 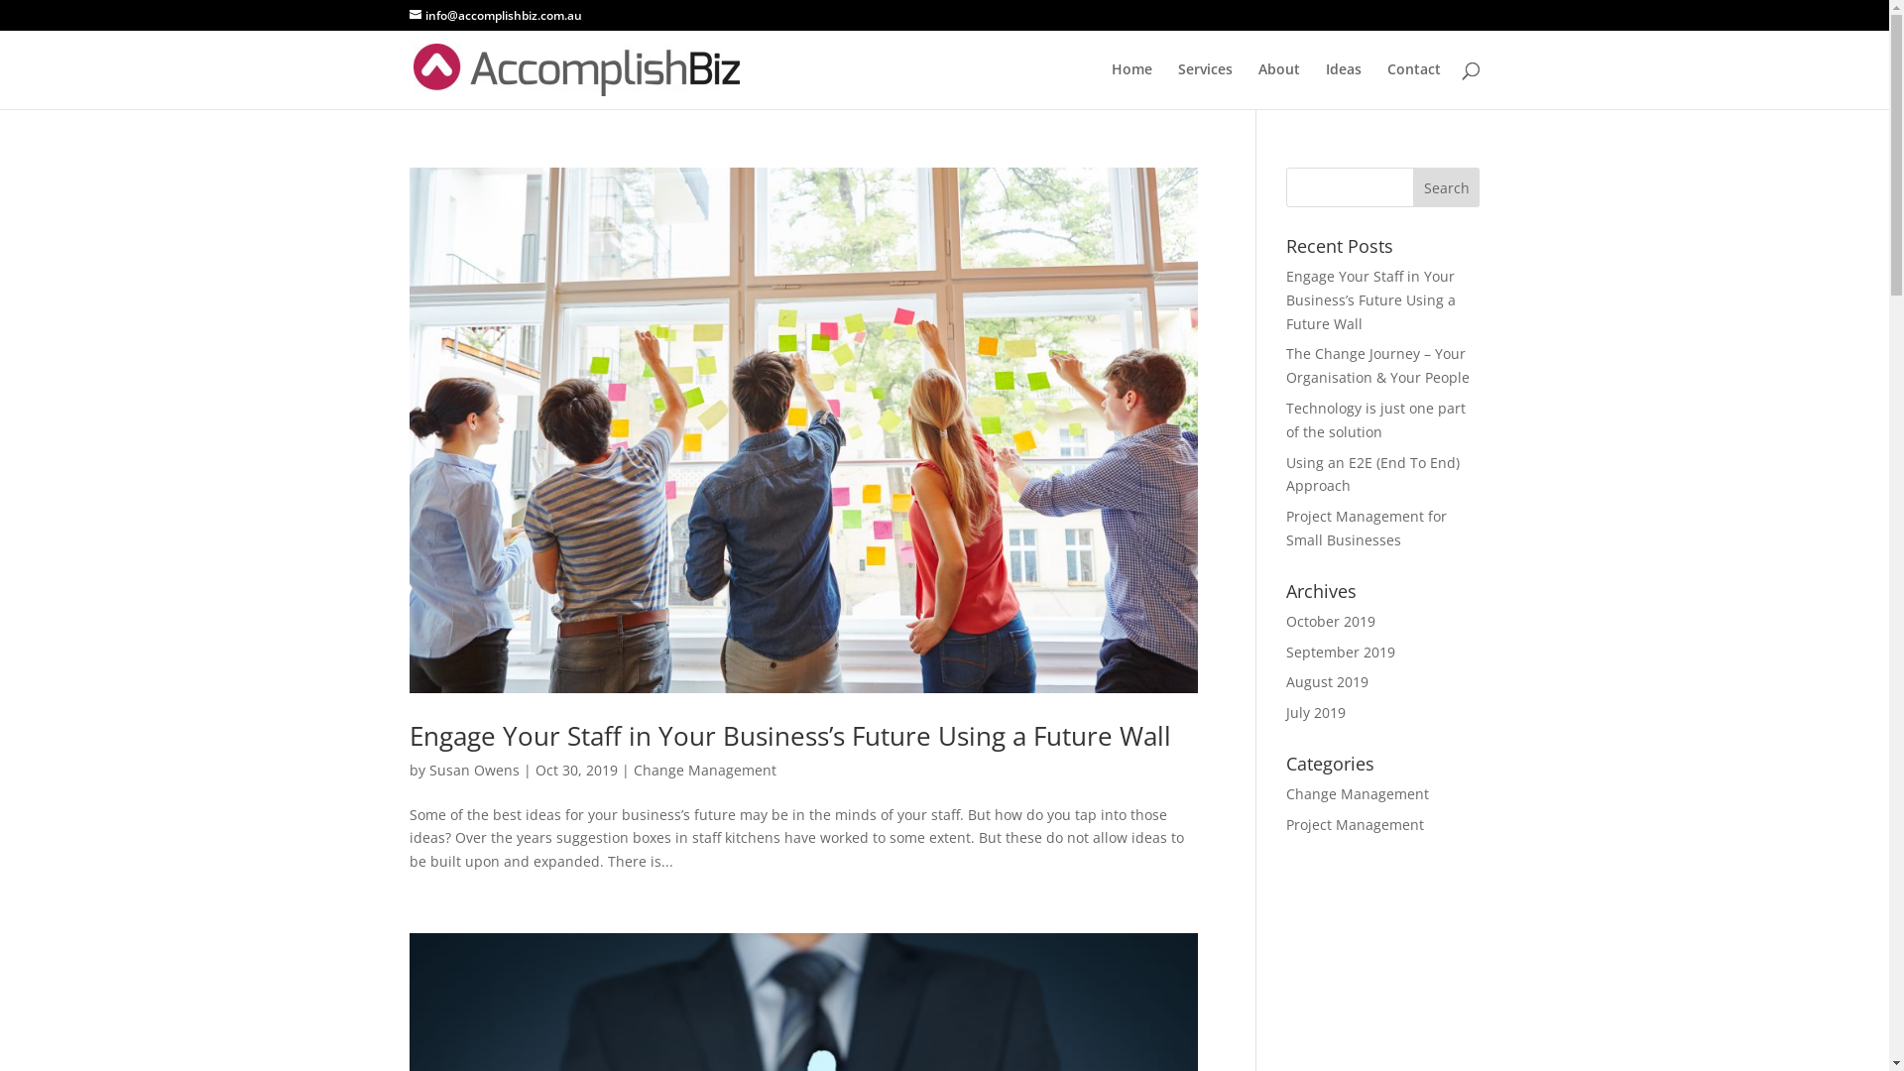 I want to click on About, so click(x=1278, y=85).